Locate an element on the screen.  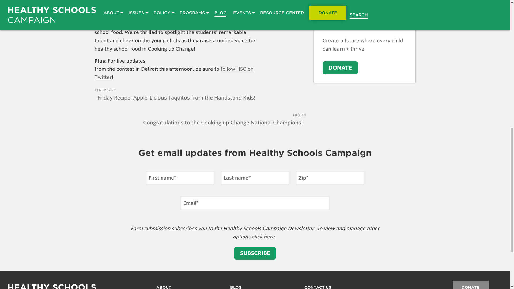
Healthy Schools Campaign is located at coordinates (52, 286).